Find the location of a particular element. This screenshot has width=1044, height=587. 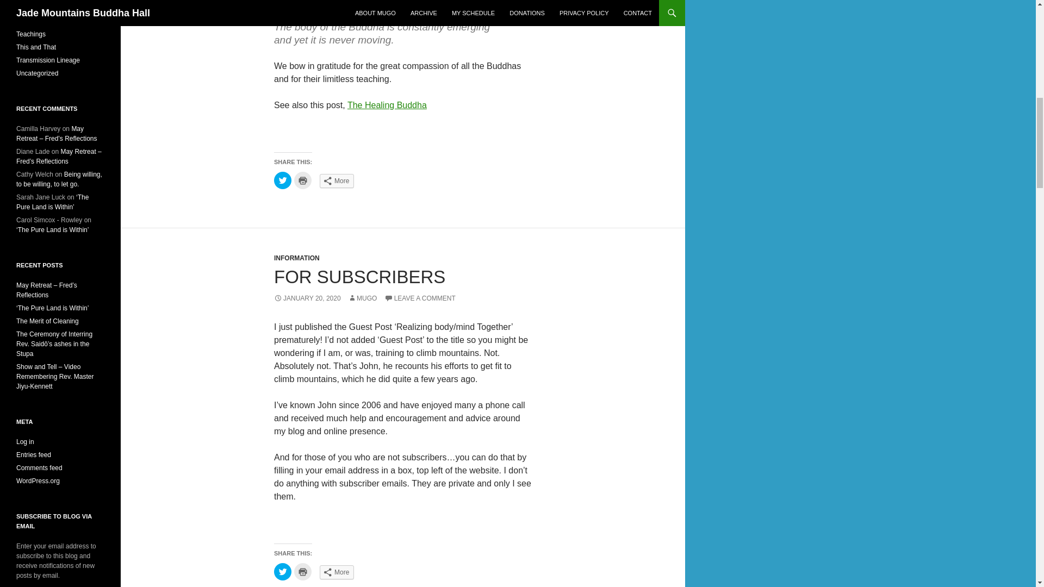

JANUARY 20, 2020 is located at coordinates (307, 298).